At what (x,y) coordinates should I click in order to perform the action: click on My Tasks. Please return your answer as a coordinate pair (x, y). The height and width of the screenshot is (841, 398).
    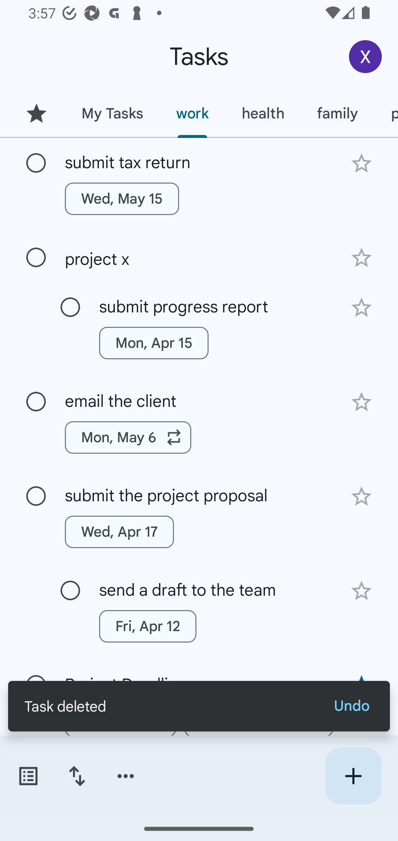
    Looking at the image, I should click on (112, 113).